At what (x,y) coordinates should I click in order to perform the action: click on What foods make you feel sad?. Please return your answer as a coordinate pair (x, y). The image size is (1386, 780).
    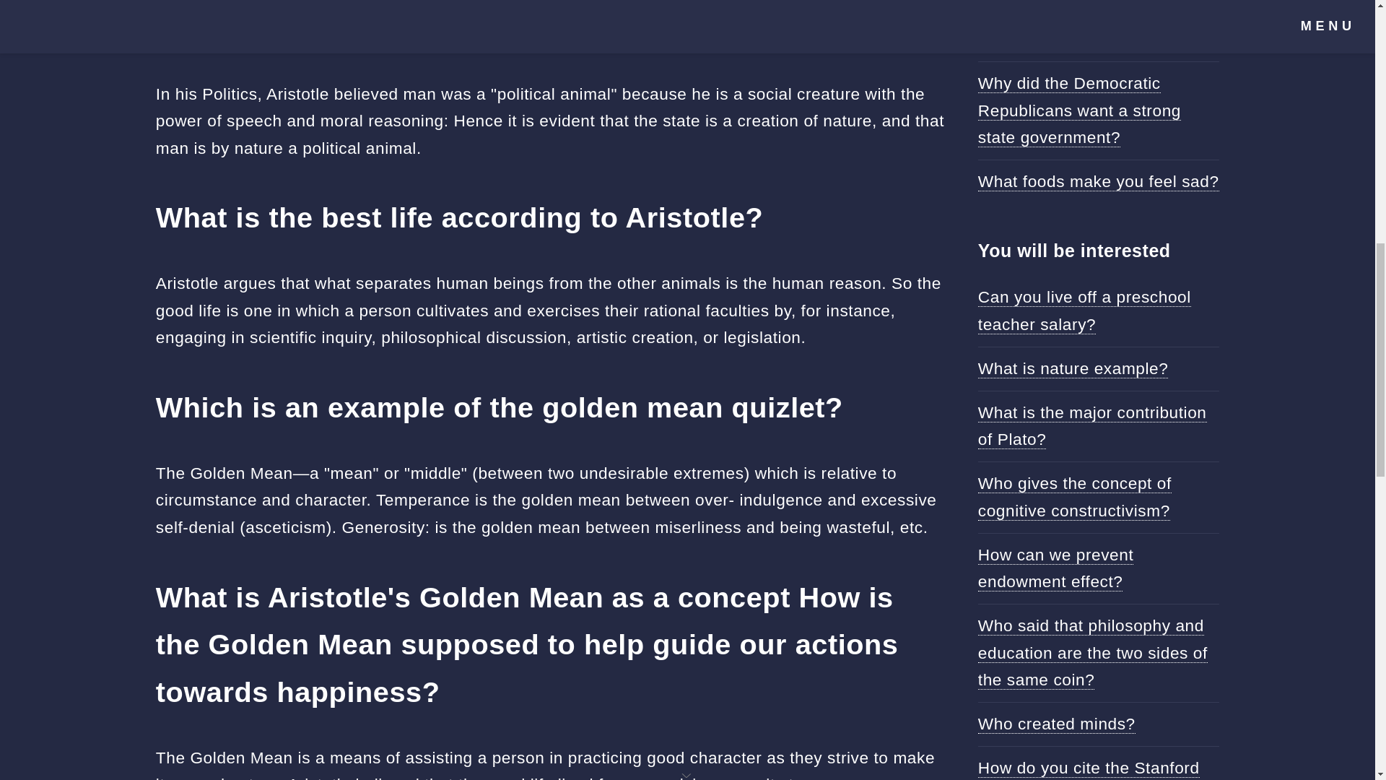
    Looking at the image, I should click on (1099, 181).